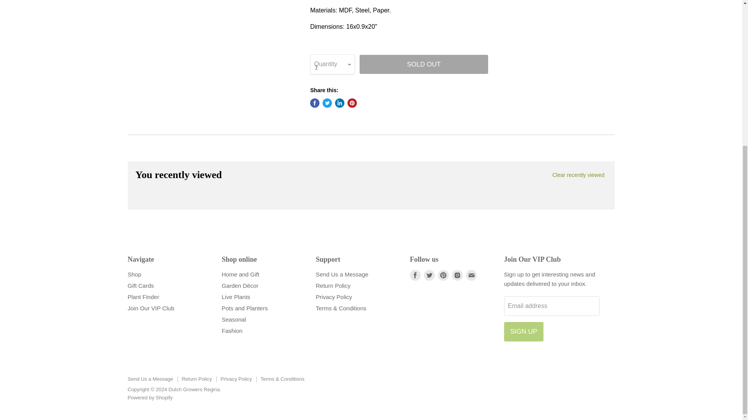 The width and height of the screenshot is (748, 420). Describe the element at coordinates (415, 275) in the screenshot. I see `Facebook` at that location.